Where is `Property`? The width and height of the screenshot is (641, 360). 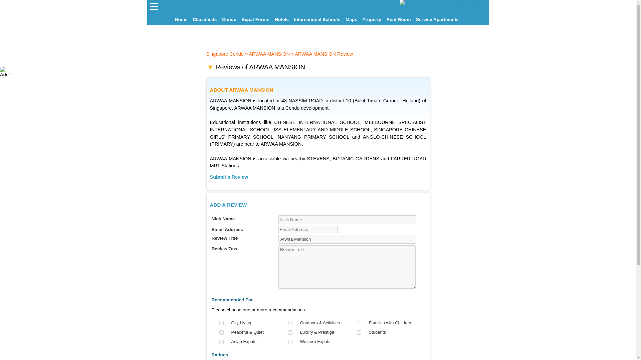 Property is located at coordinates (373, 19).